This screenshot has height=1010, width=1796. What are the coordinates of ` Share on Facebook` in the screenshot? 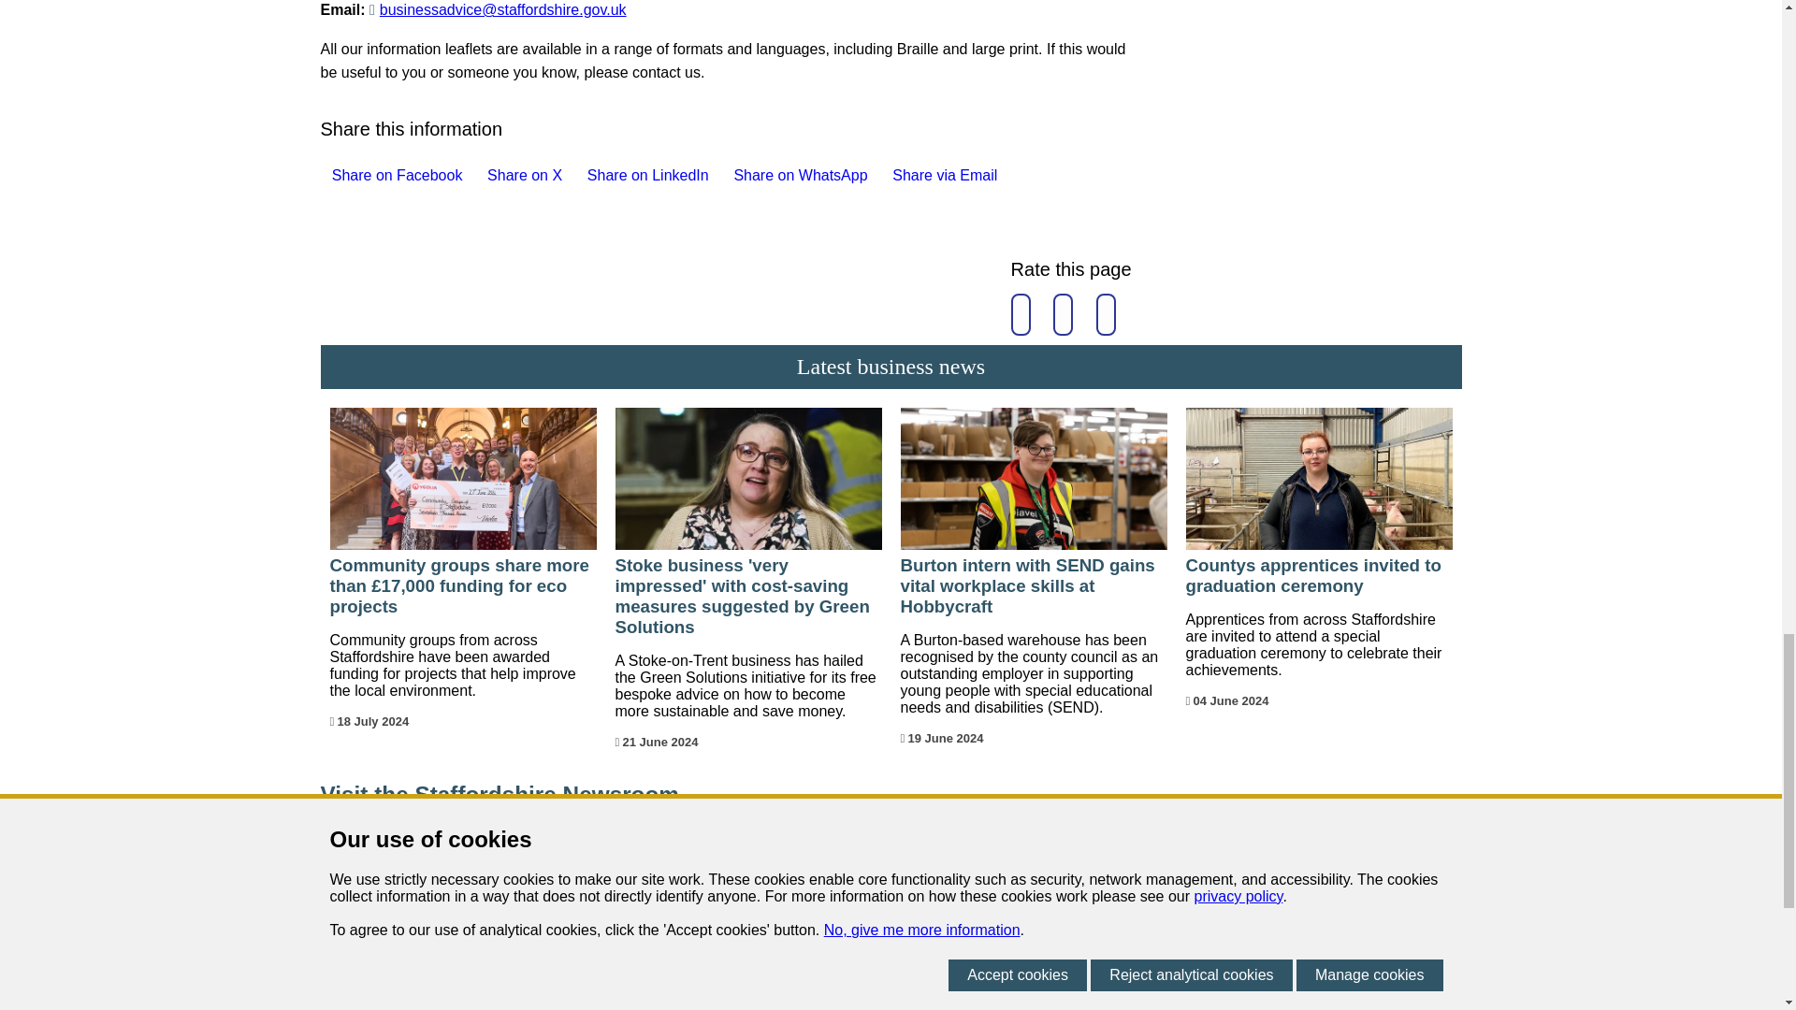 It's located at (390, 176).